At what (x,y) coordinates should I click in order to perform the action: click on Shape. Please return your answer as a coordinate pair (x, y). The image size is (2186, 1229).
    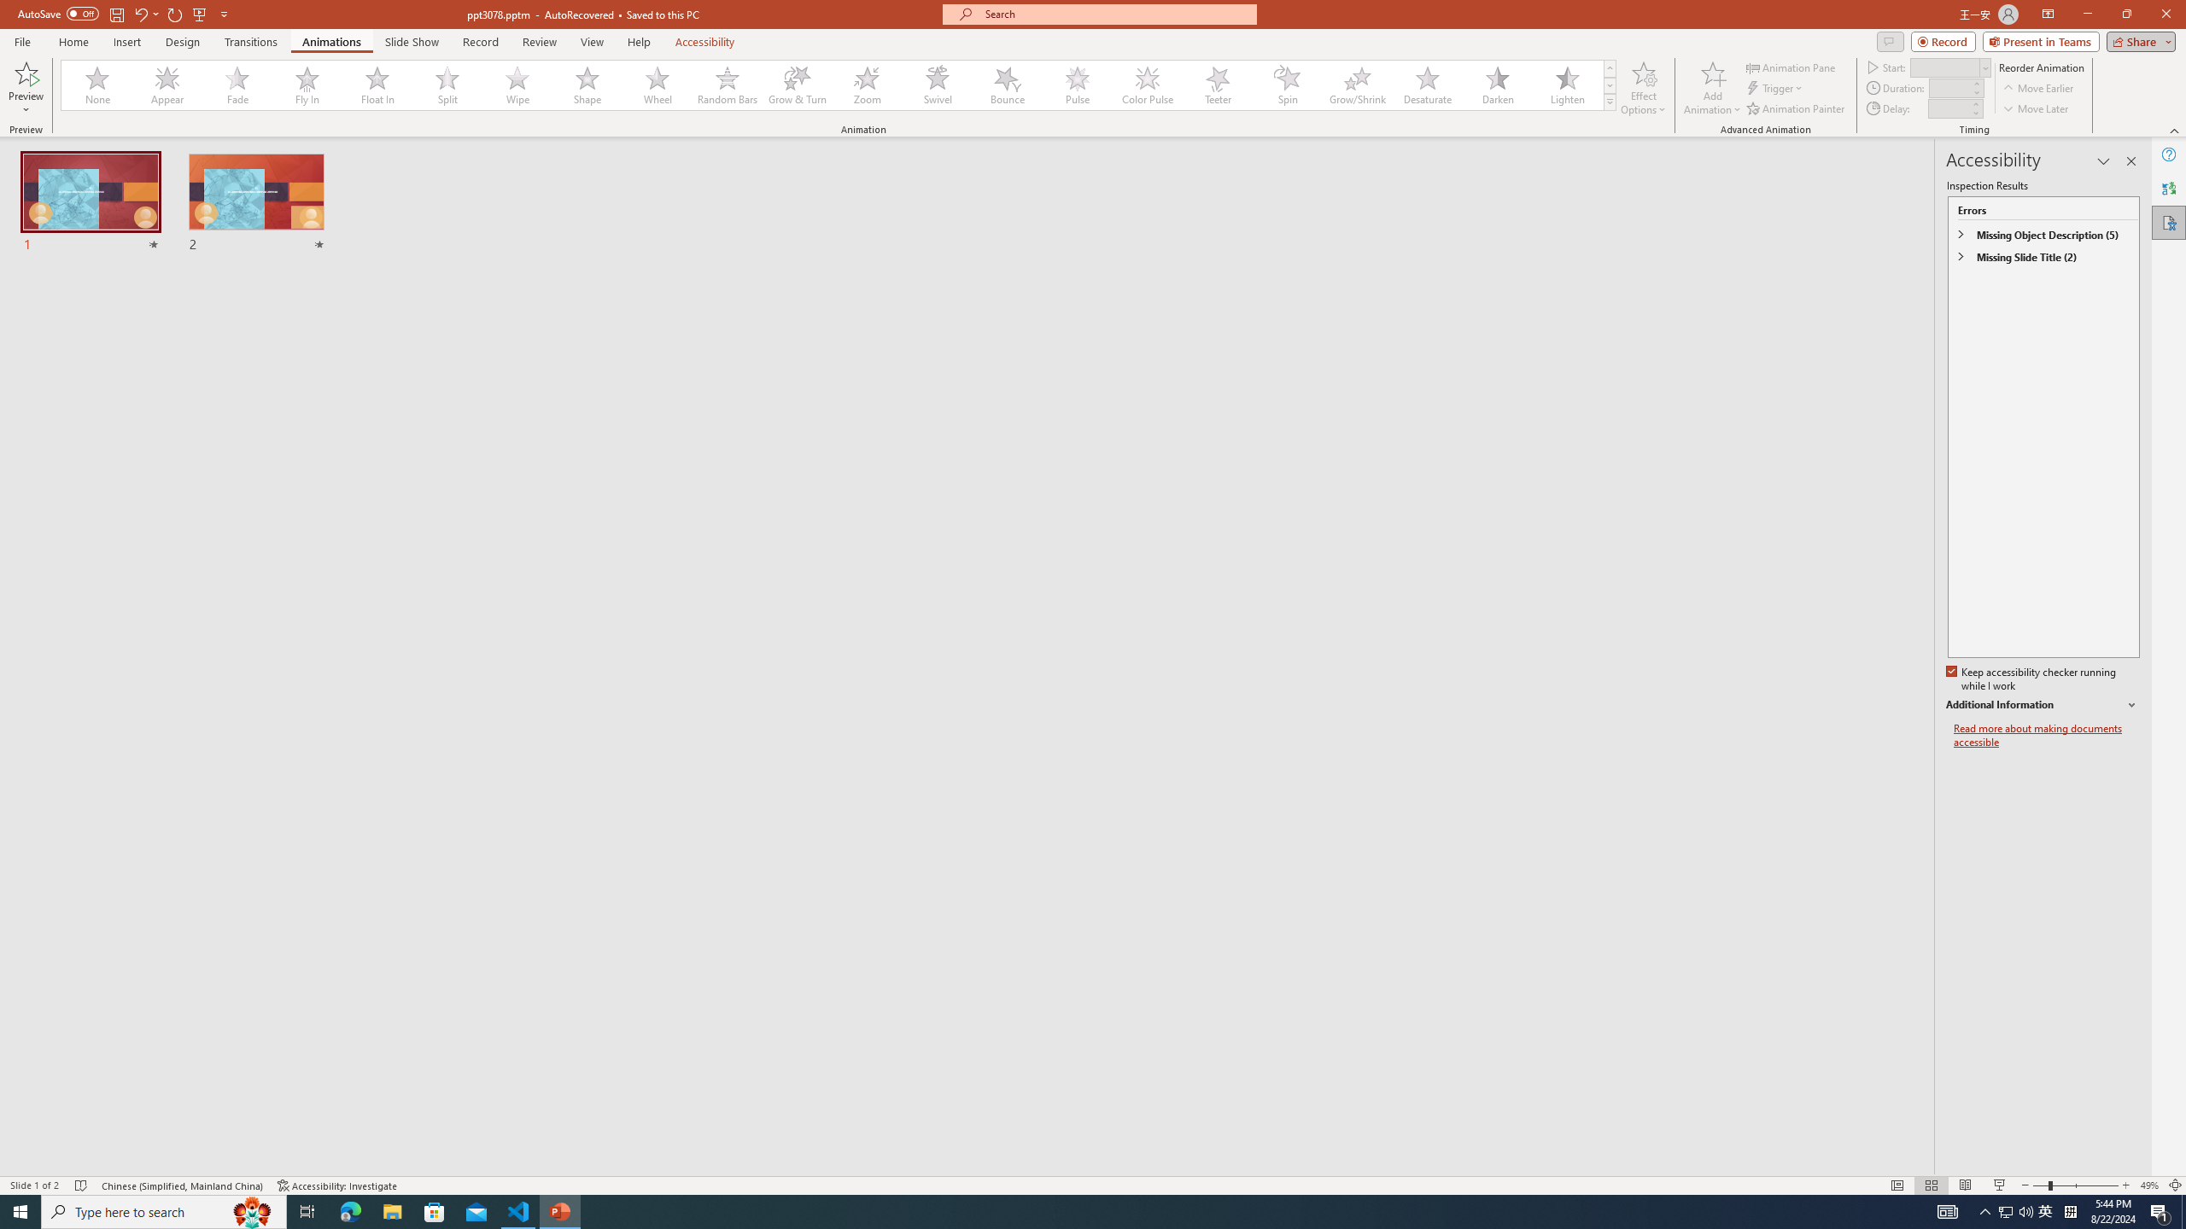
    Looking at the image, I should click on (587, 85).